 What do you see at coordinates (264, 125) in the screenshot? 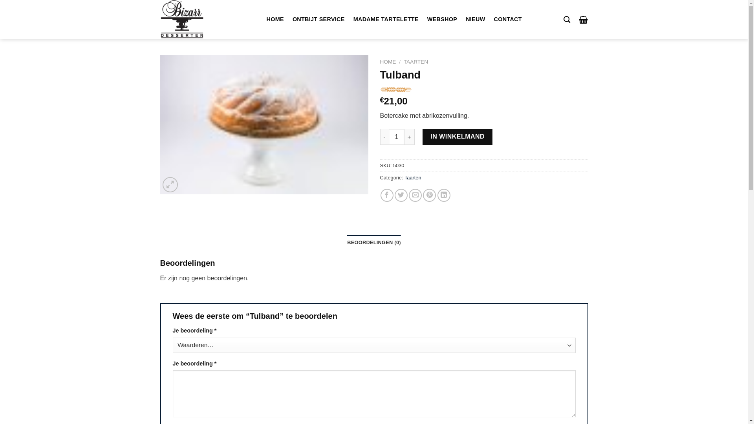
I see `5030-Tulbandcake-min-750x500` at bounding box center [264, 125].